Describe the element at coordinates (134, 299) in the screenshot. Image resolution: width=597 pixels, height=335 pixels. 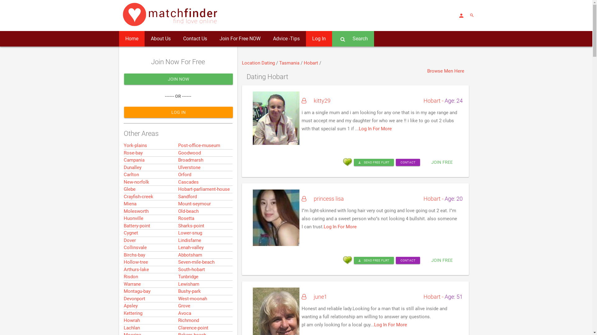
I see `Devonport` at that location.